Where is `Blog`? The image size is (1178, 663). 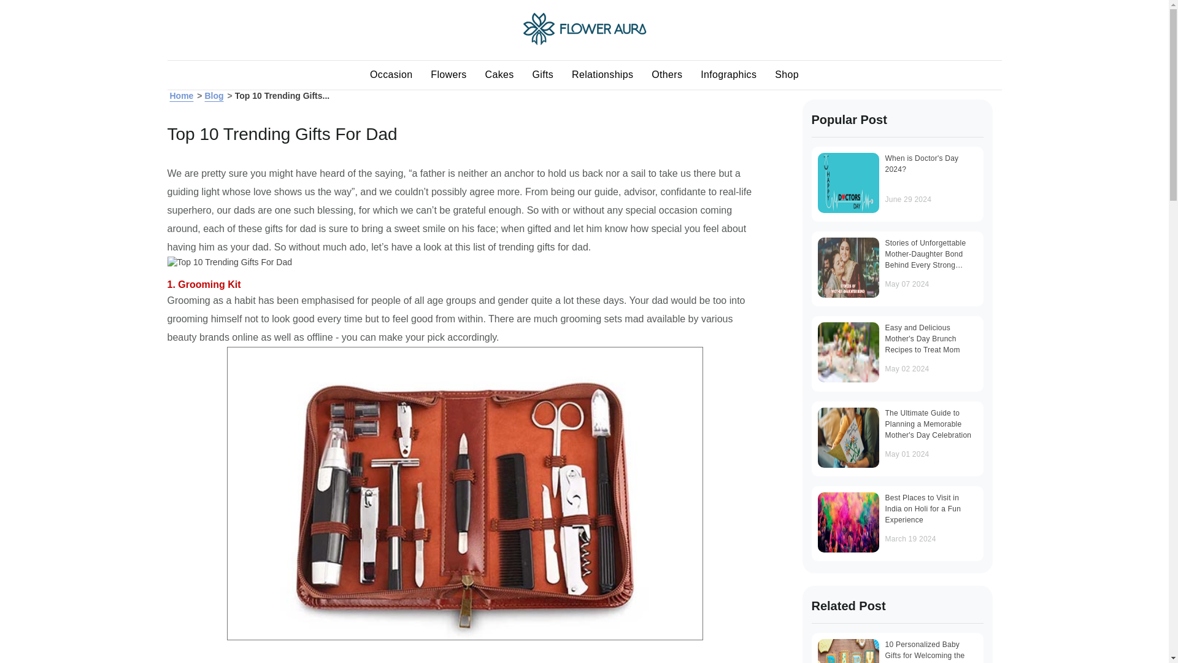 Blog is located at coordinates (214, 96).